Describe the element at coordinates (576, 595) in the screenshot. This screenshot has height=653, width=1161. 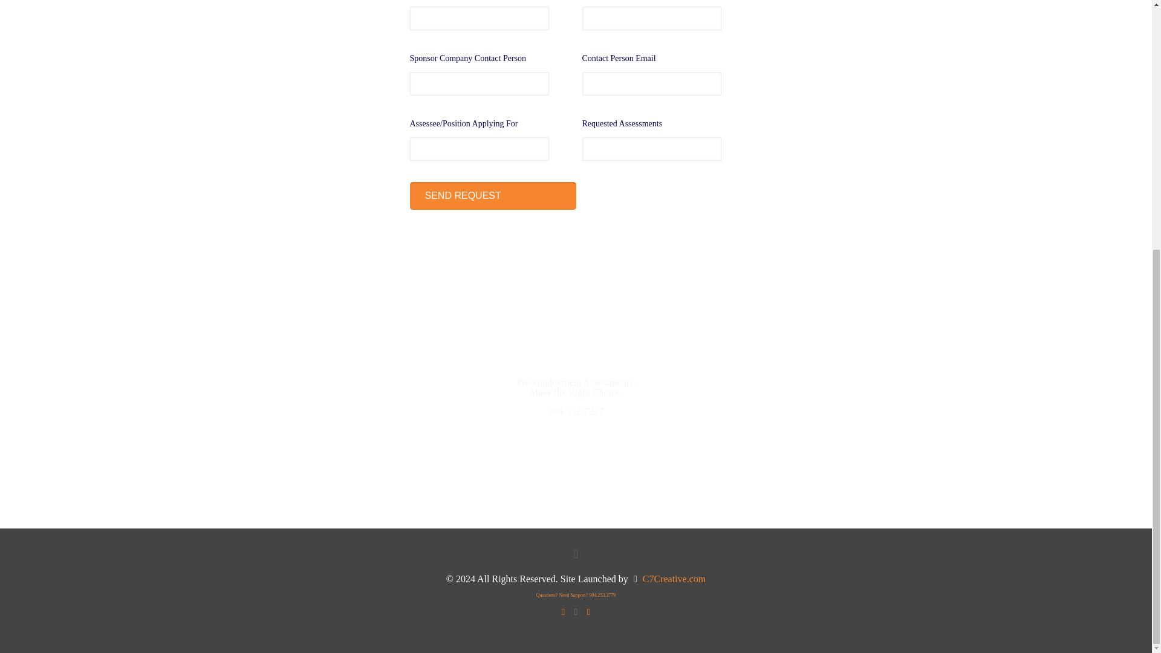
I see `Questions? Need Support? 904.253.3779` at that location.